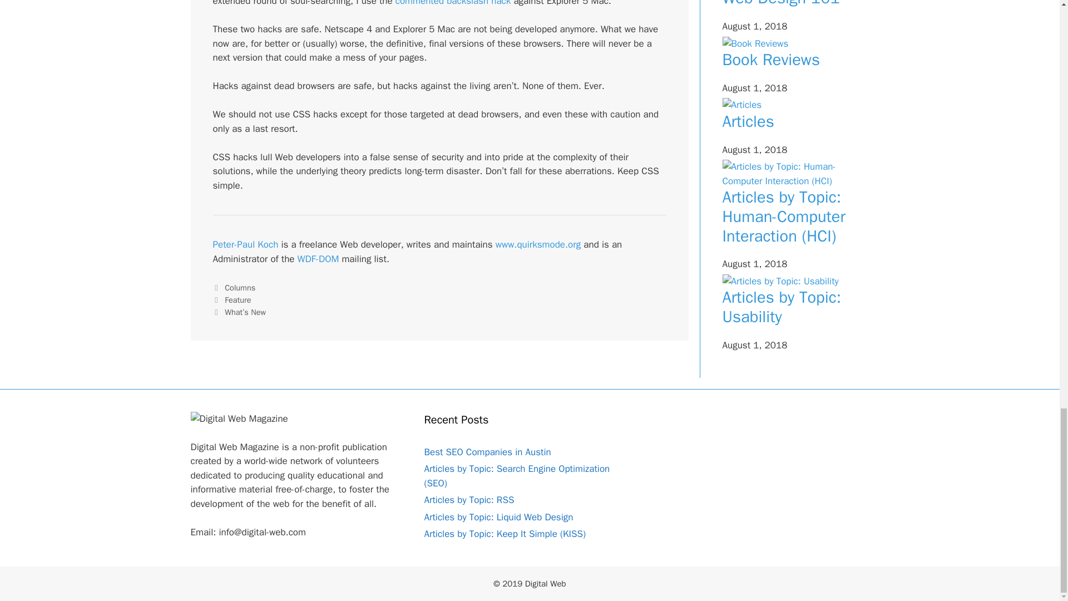  I want to click on Columns, so click(239, 287).